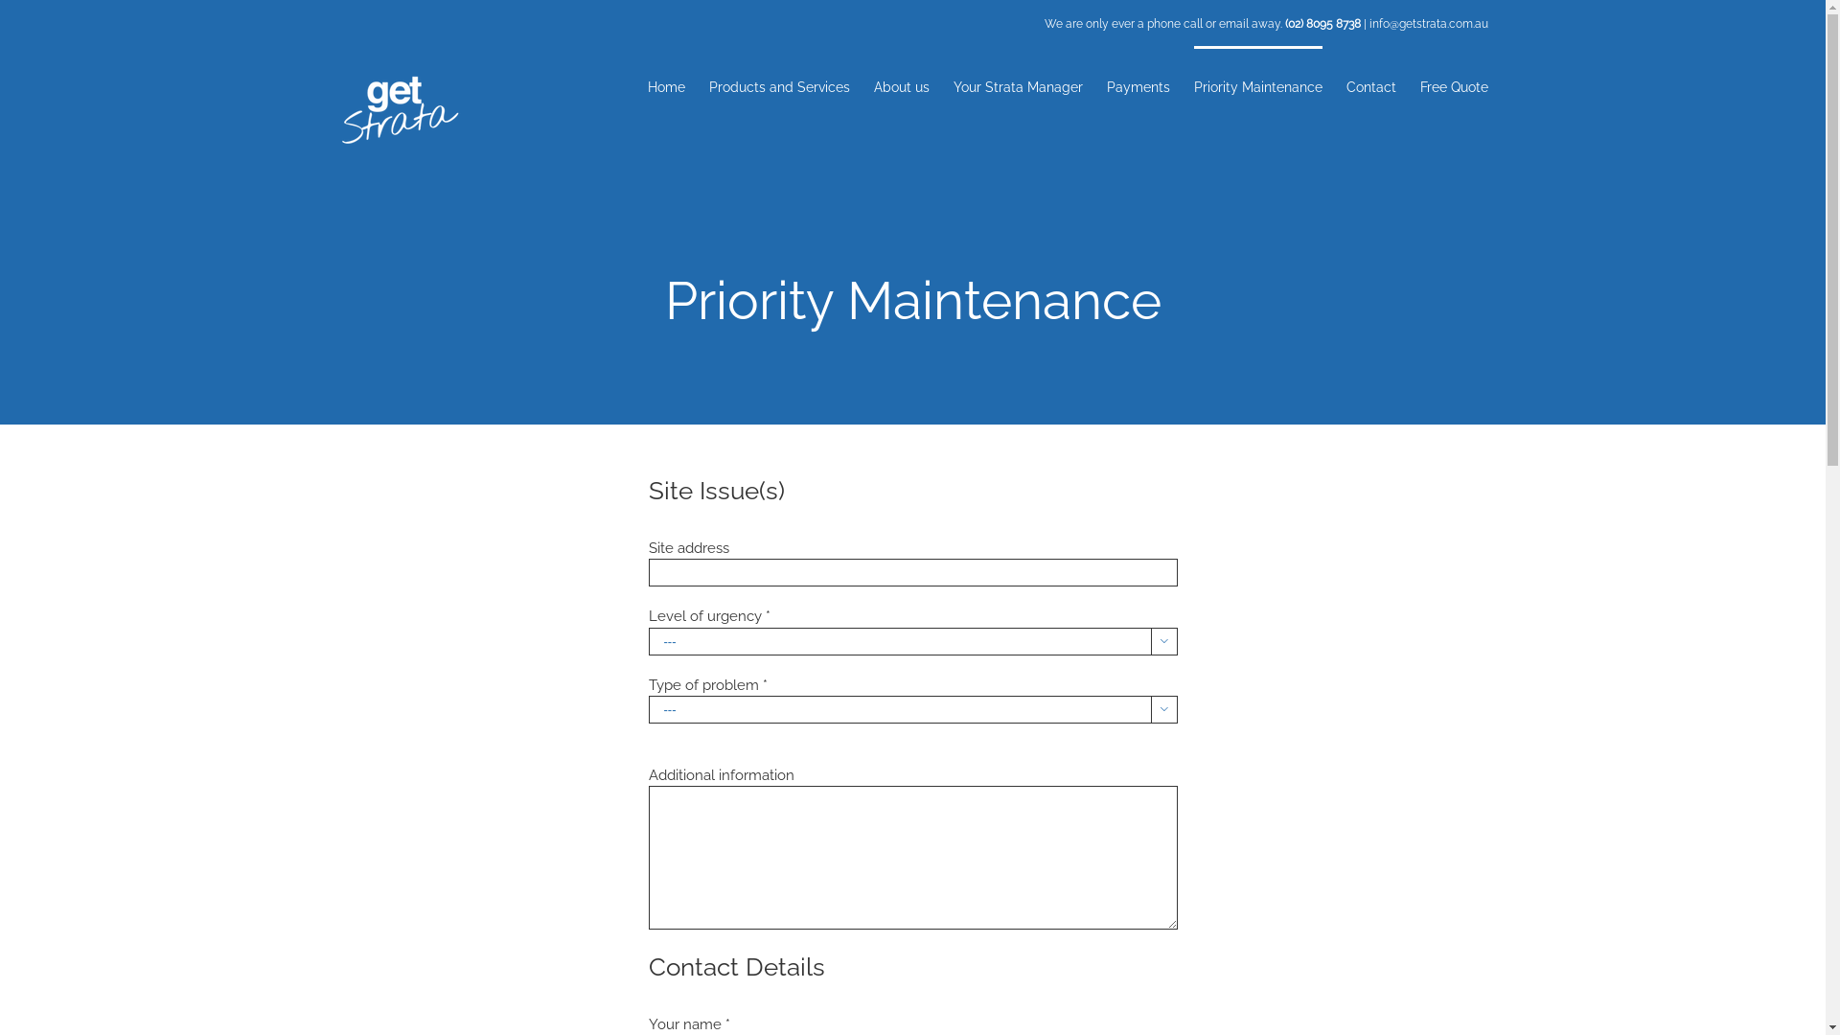  What do you see at coordinates (780, 86) in the screenshot?
I see `Products and Services` at bounding box center [780, 86].